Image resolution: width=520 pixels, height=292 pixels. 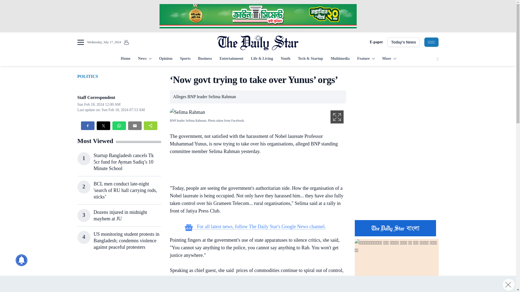 What do you see at coordinates (255, 291) in the screenshot?
I see `3rd party ad content` at bounding box center [255, 291].